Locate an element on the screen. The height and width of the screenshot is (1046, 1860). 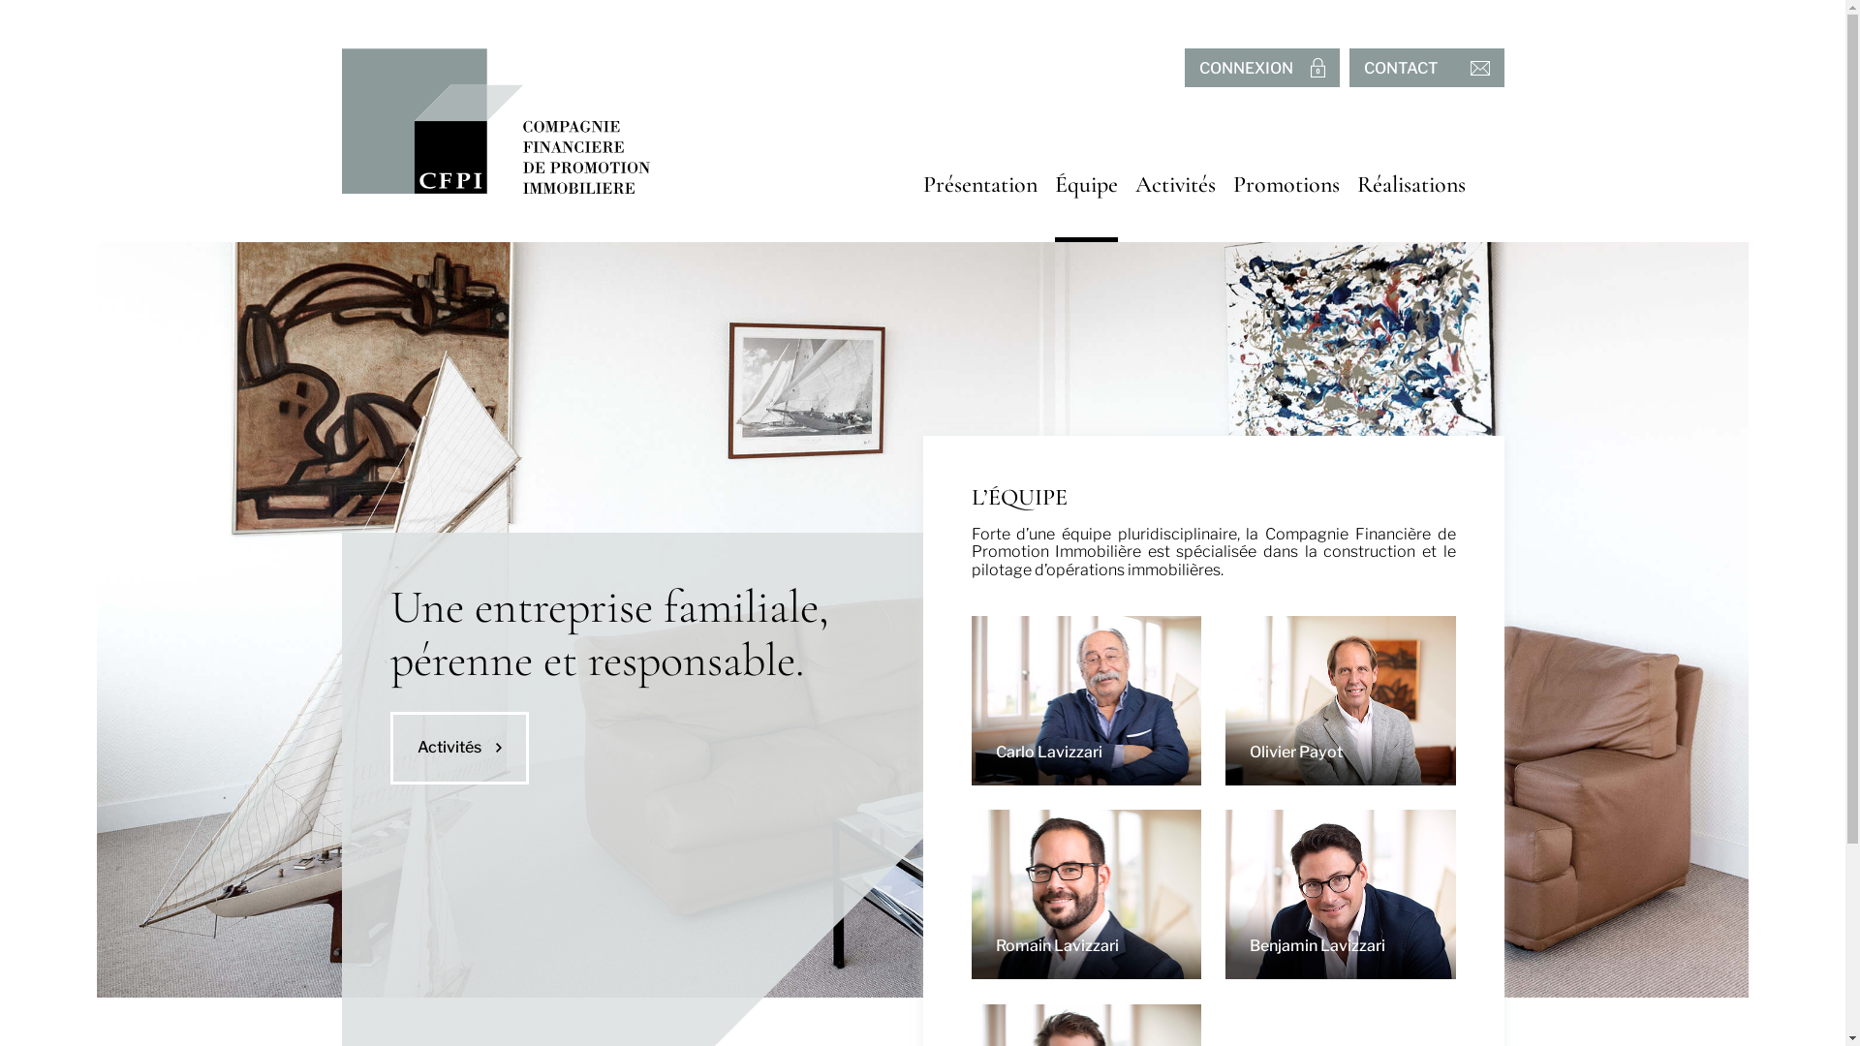
Benjamin Lavizzari is located at coordinates (1341, 895).